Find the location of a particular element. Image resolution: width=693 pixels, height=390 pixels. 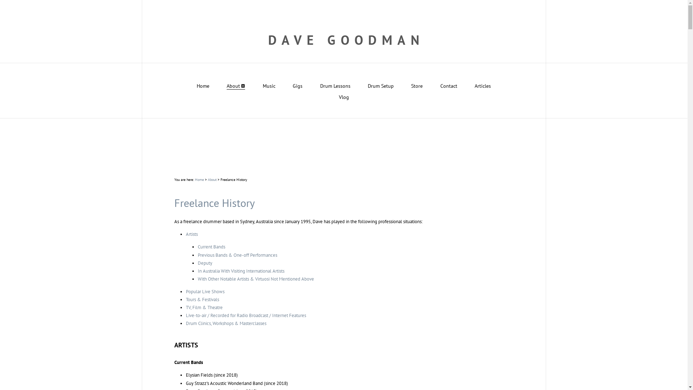

Home is located at coordinates (199, 179).